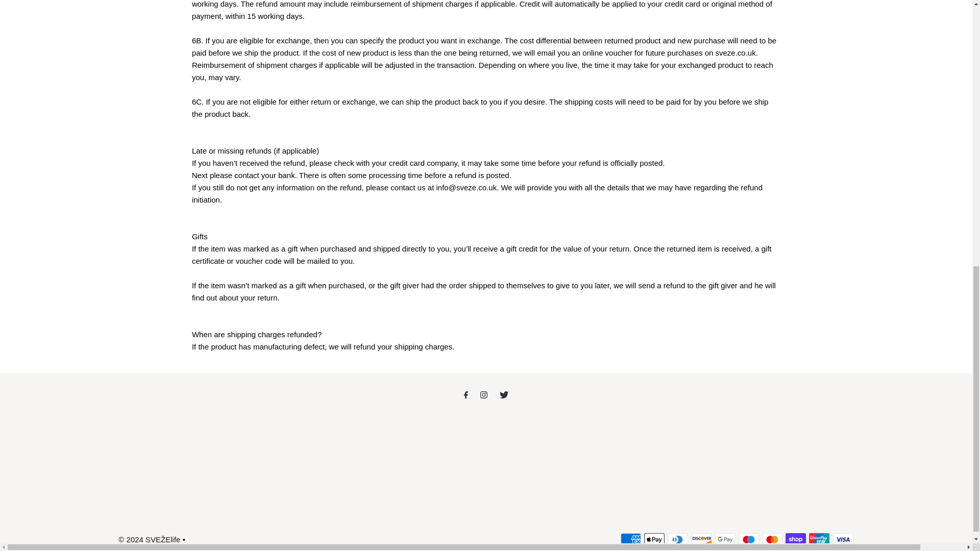 The width and height of the screenshot is (980, 551). I want to click on Maestro, so click(748, 540).